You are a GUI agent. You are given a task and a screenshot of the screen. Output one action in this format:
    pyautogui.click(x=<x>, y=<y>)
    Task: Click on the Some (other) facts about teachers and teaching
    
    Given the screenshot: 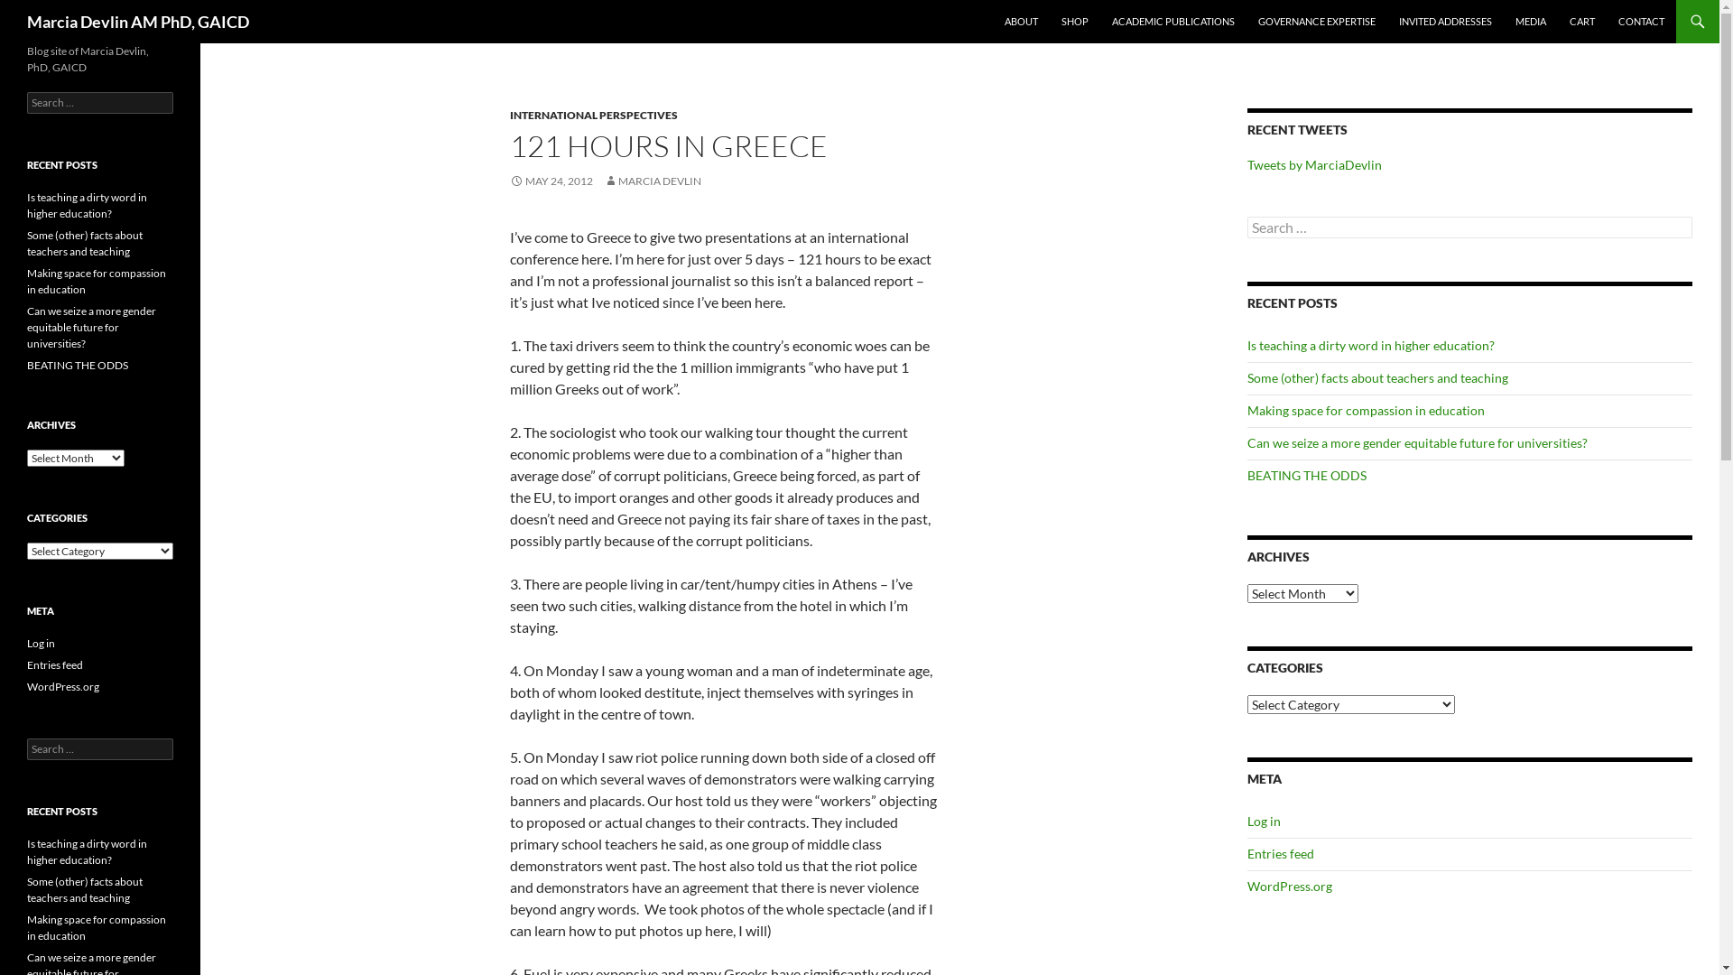 What is the action you would take?
    pyautogui.click(x=1377, y=377)
    